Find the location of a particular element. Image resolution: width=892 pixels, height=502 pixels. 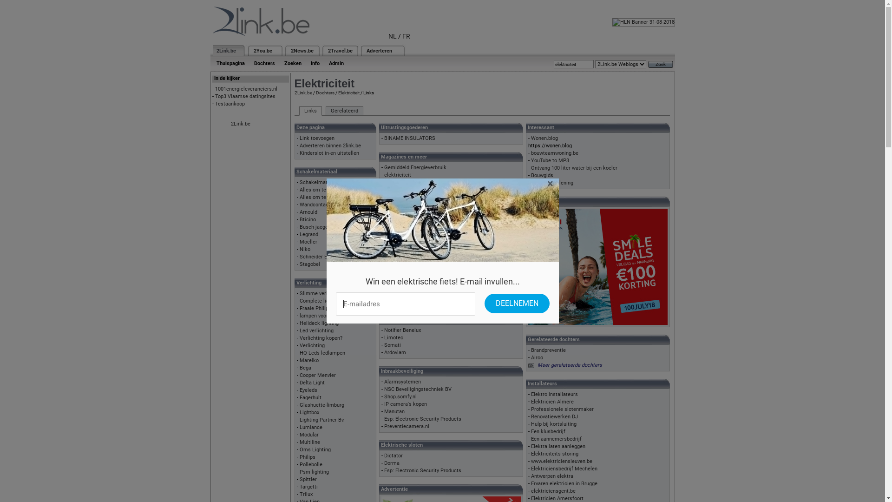

Alles om te schakelen is located at coordinates (325, 190).